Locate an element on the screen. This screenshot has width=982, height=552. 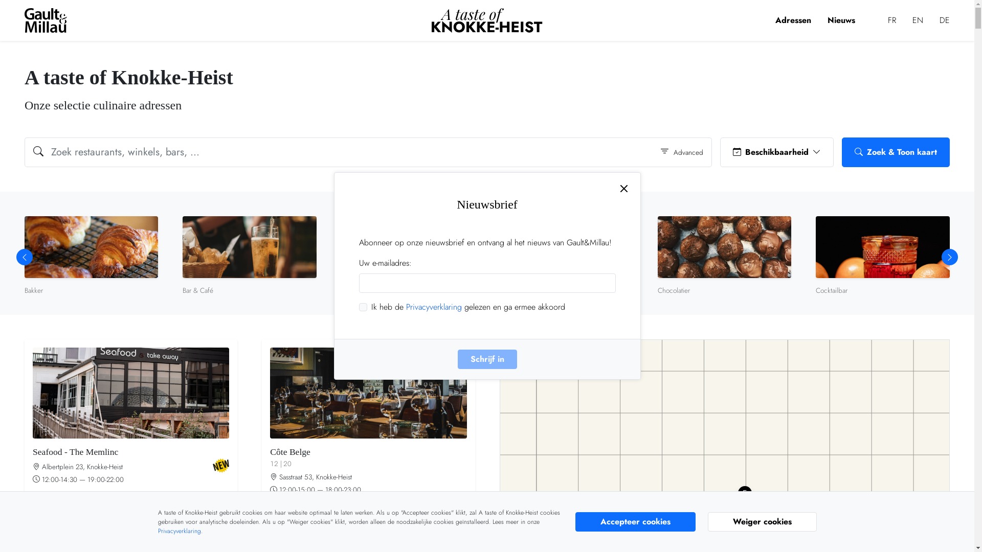
Beschikbaarheid is located at coordinates (777, 152).